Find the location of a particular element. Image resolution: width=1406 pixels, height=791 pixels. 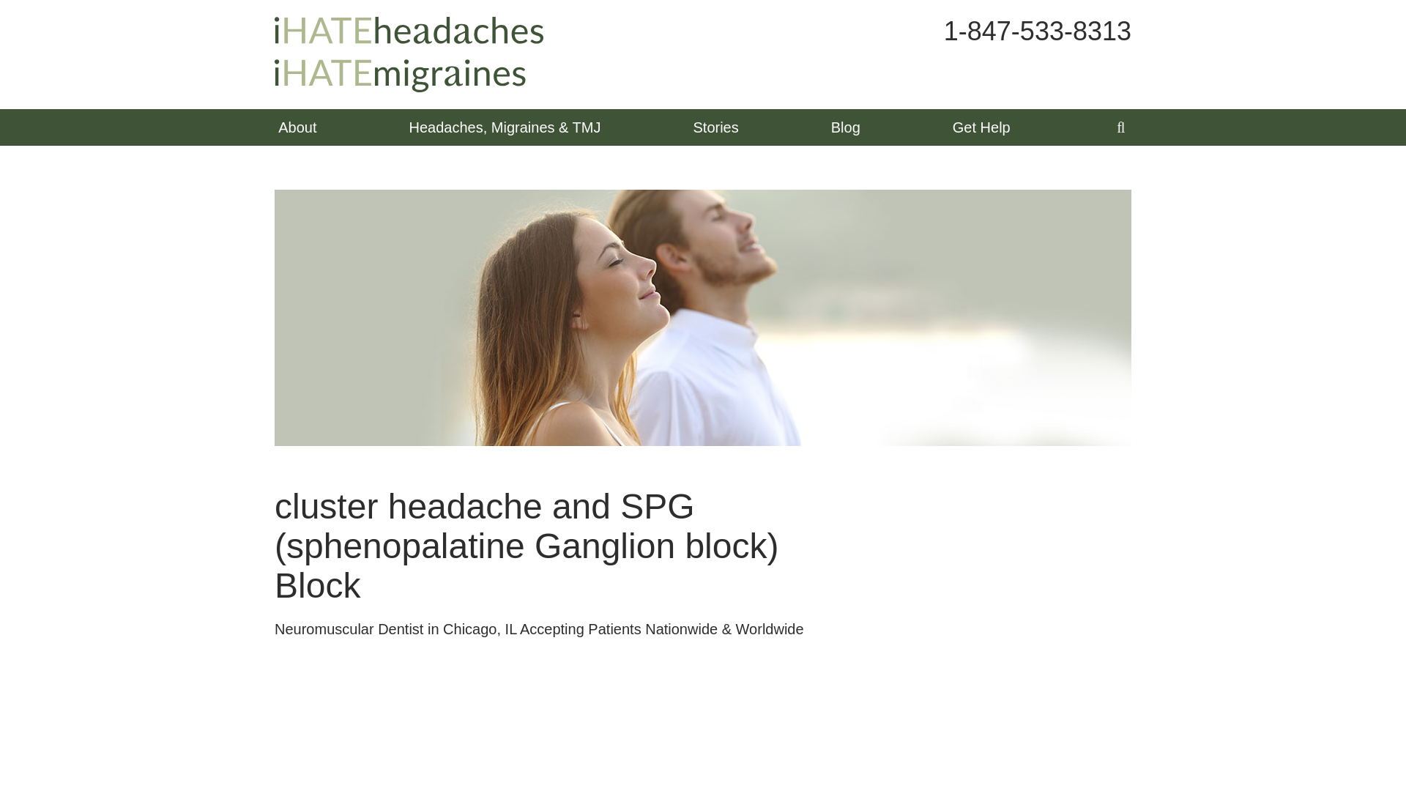

1-847-533-8313 is located at coordinates (1037, 31).